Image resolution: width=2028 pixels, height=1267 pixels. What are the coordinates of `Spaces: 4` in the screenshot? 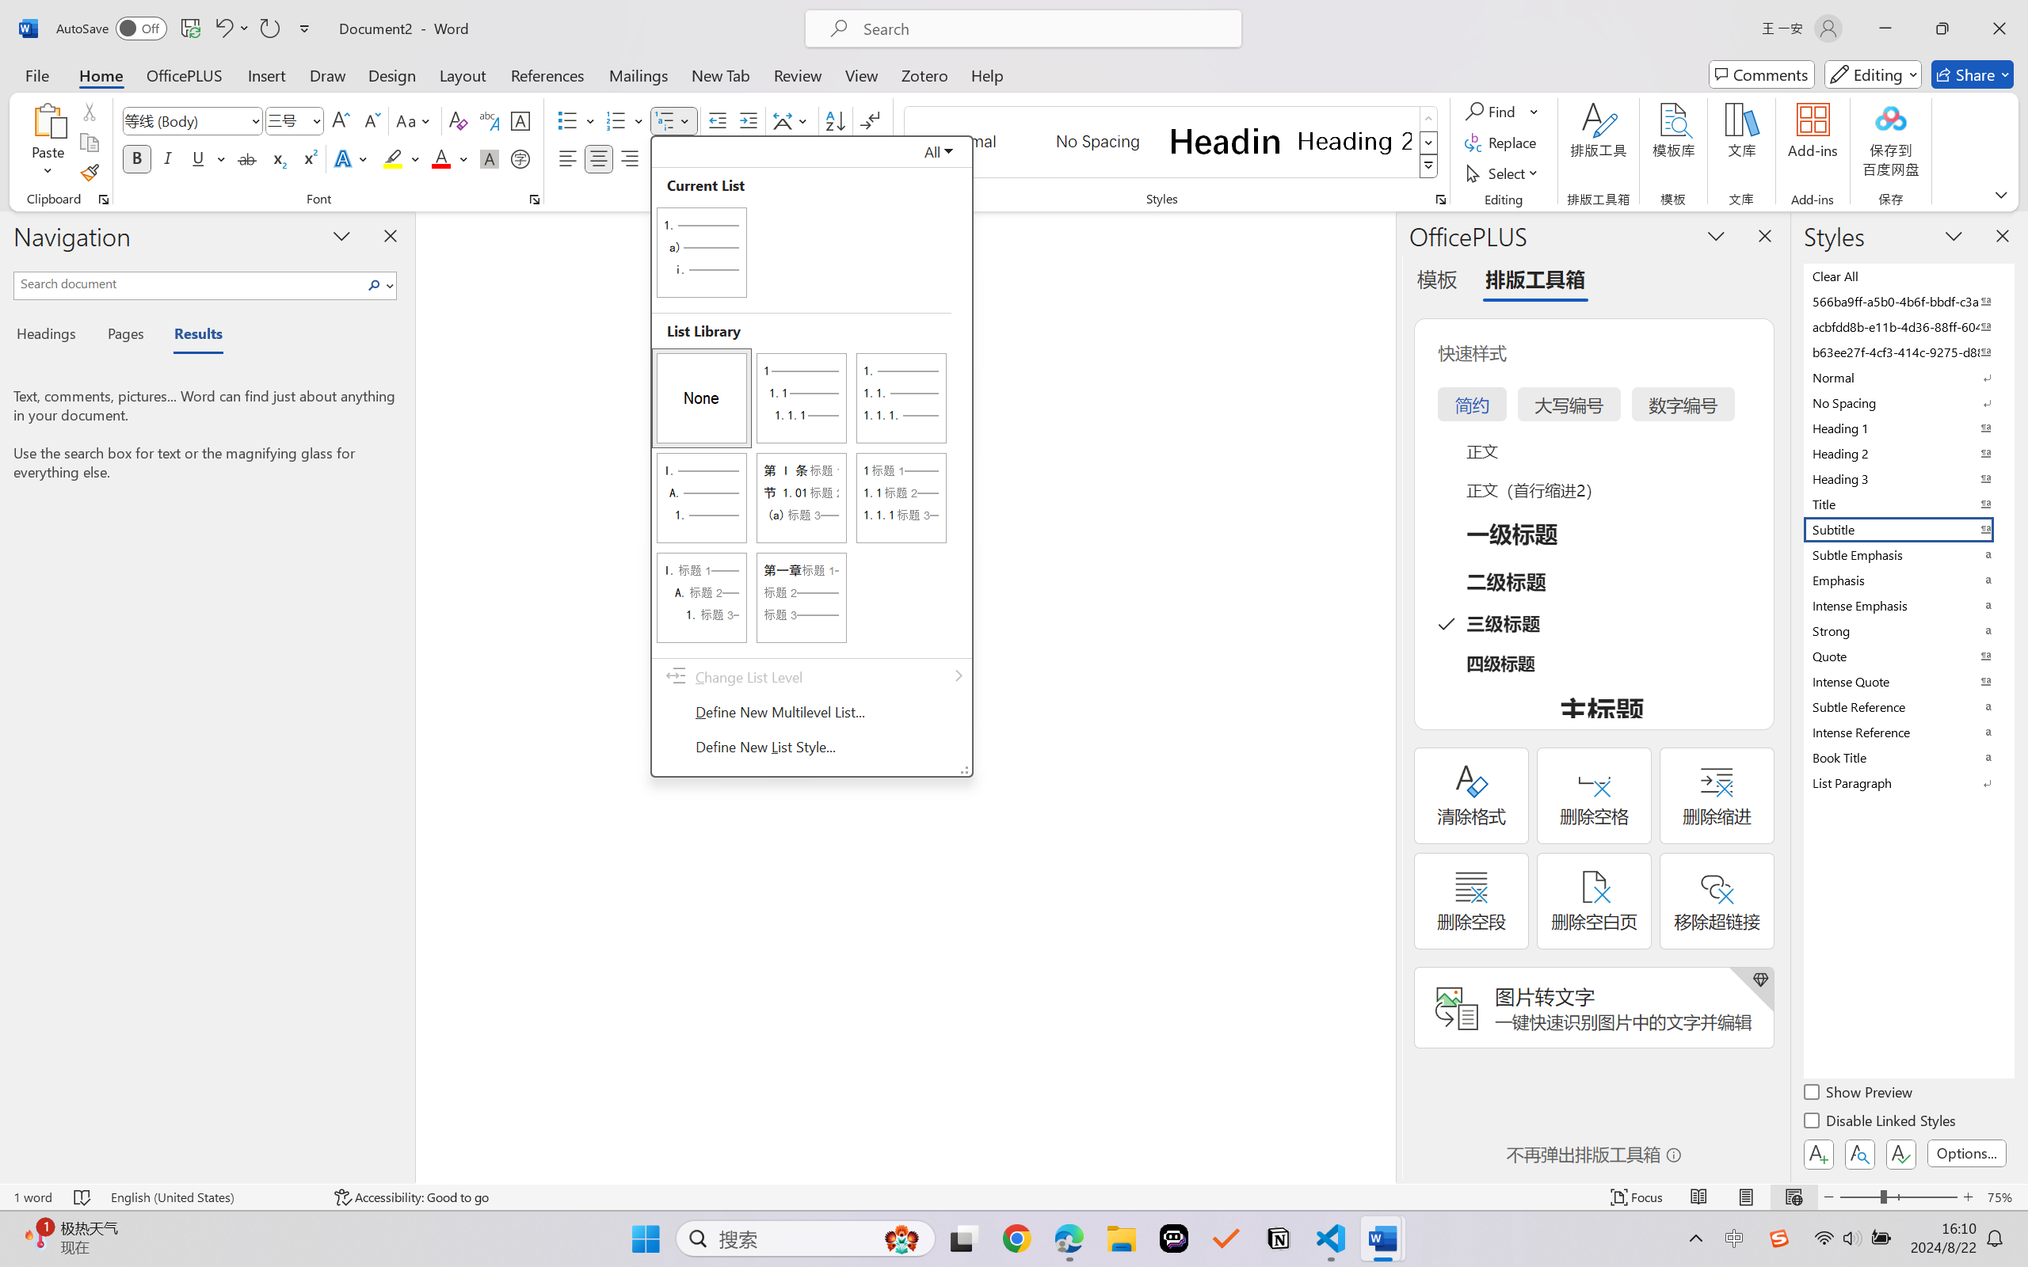 It's located at (1781, 1222).